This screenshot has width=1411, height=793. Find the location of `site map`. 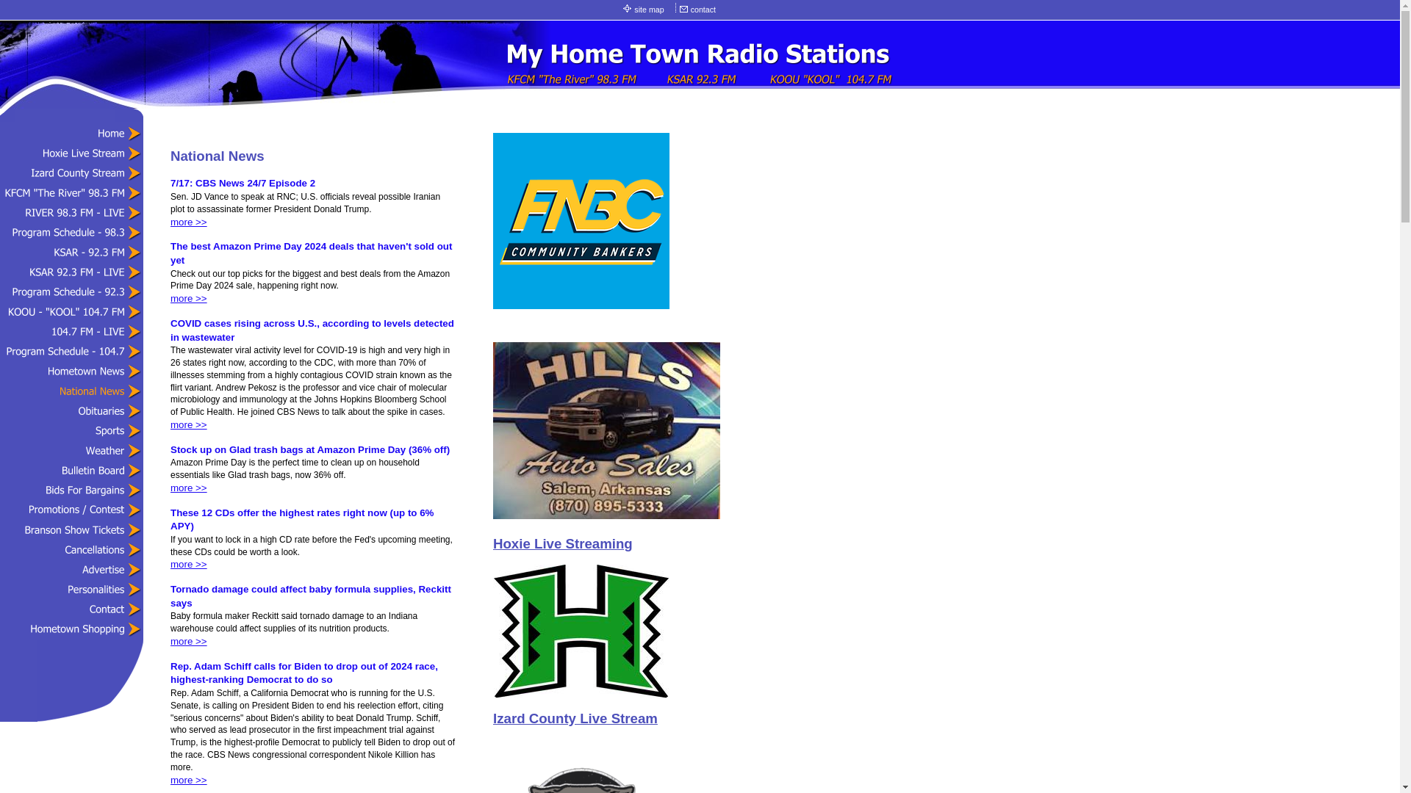

site map is located at coordinates (649, 10).